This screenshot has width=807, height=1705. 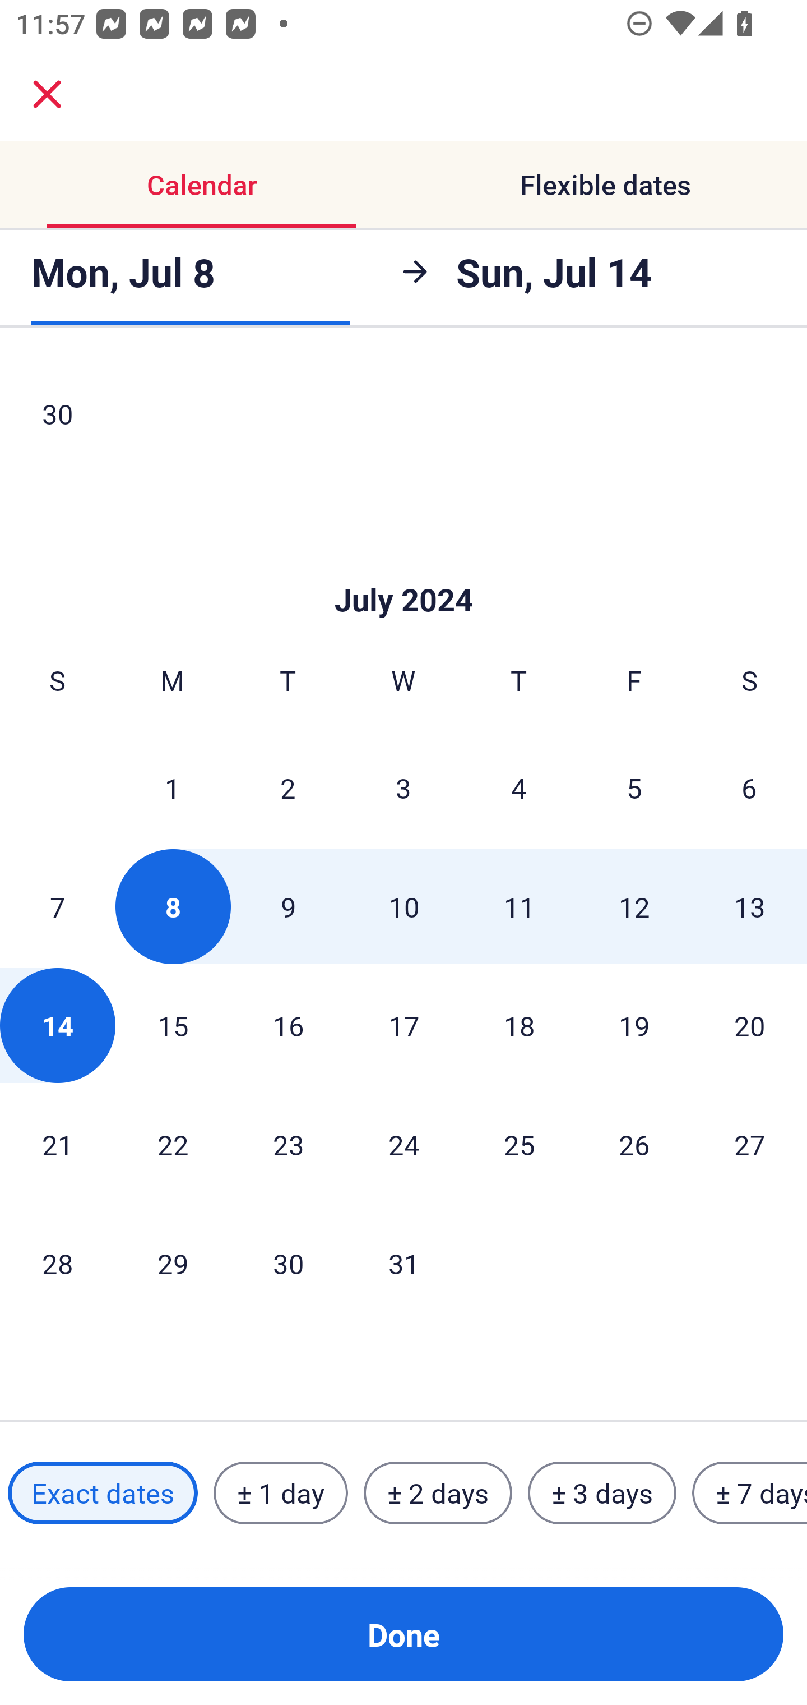 What do you see at coordinates (634, 1025) in the screenshot?
I see `19 Friday, July 19, 2024` at bounding box center [634, 1025].